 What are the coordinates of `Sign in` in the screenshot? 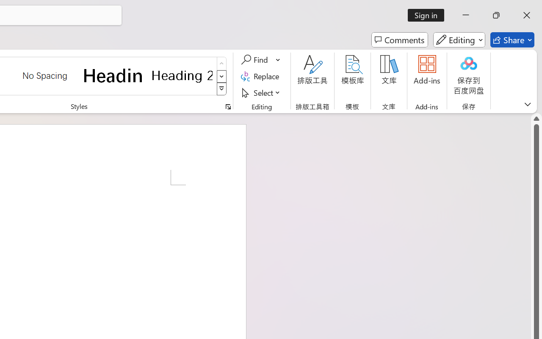 It's located at (429, 15).